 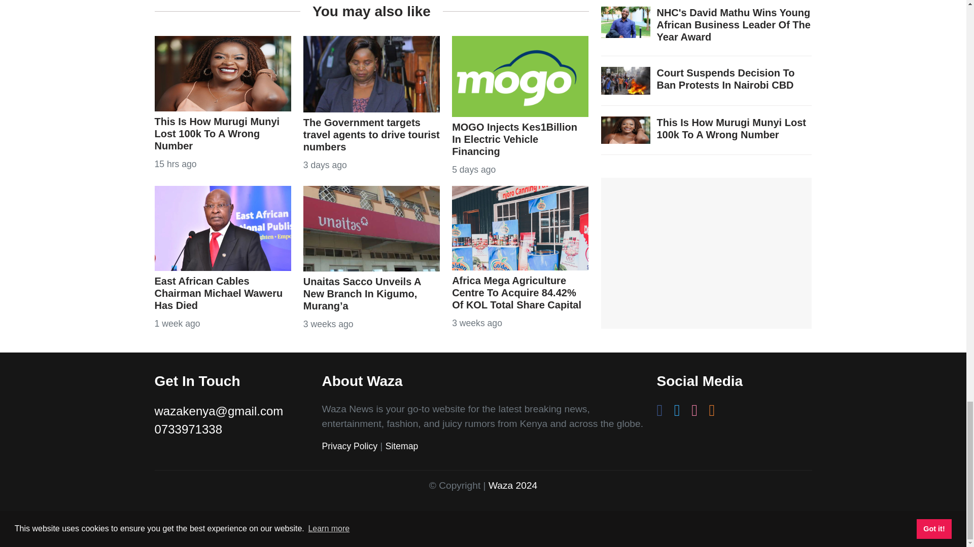 I want to click on This Is How Murugi Munyi Lost 100k To A Wrong Number, so click(x=222, y=72).